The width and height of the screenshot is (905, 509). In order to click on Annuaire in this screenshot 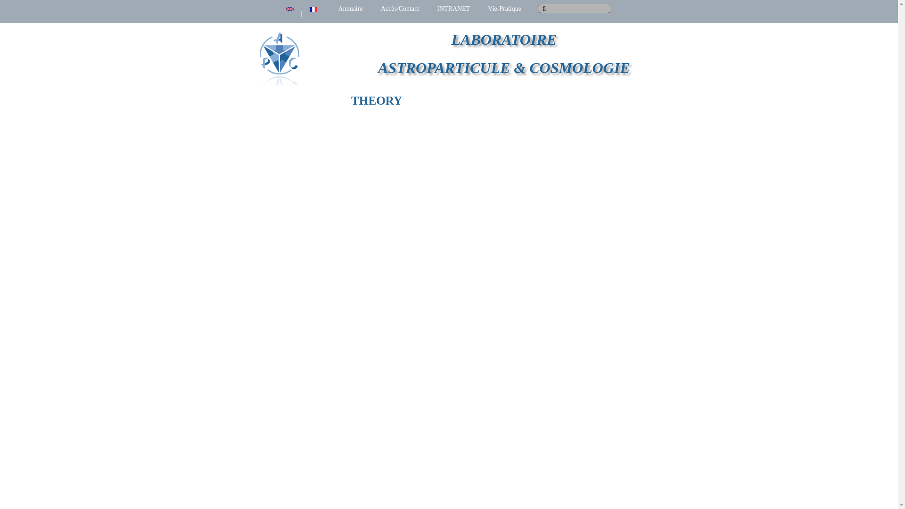, I will do `click(351, 8)`.